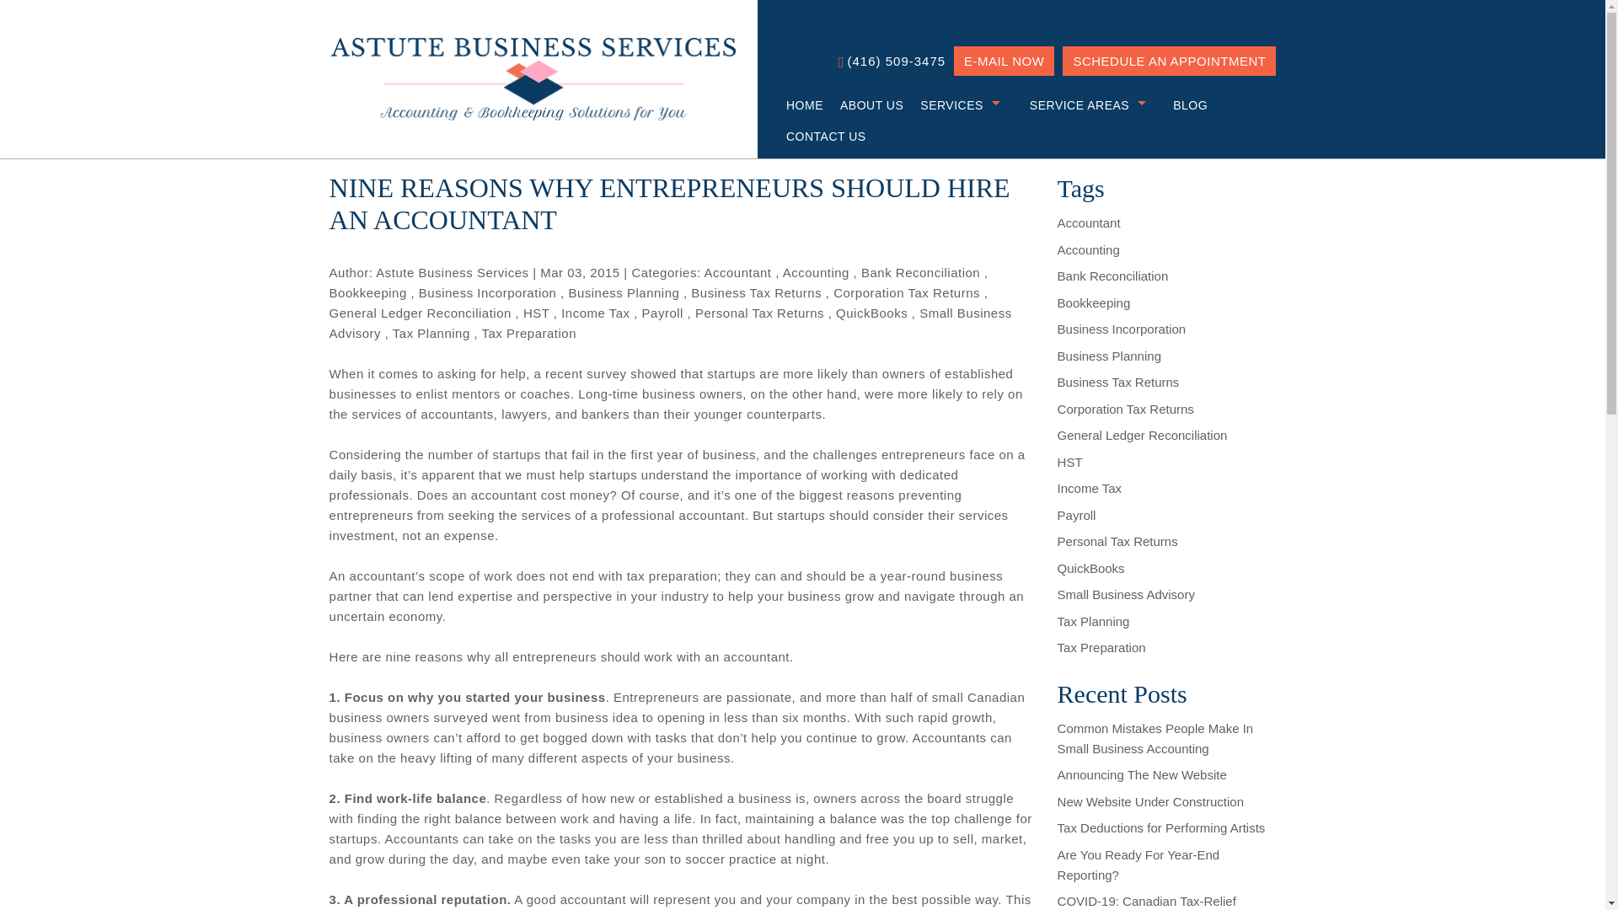  What do you see at coordinates (420, 313) in the screenshot?
I see `General Ledger Reconciliation` at bounding box center [420, 313].